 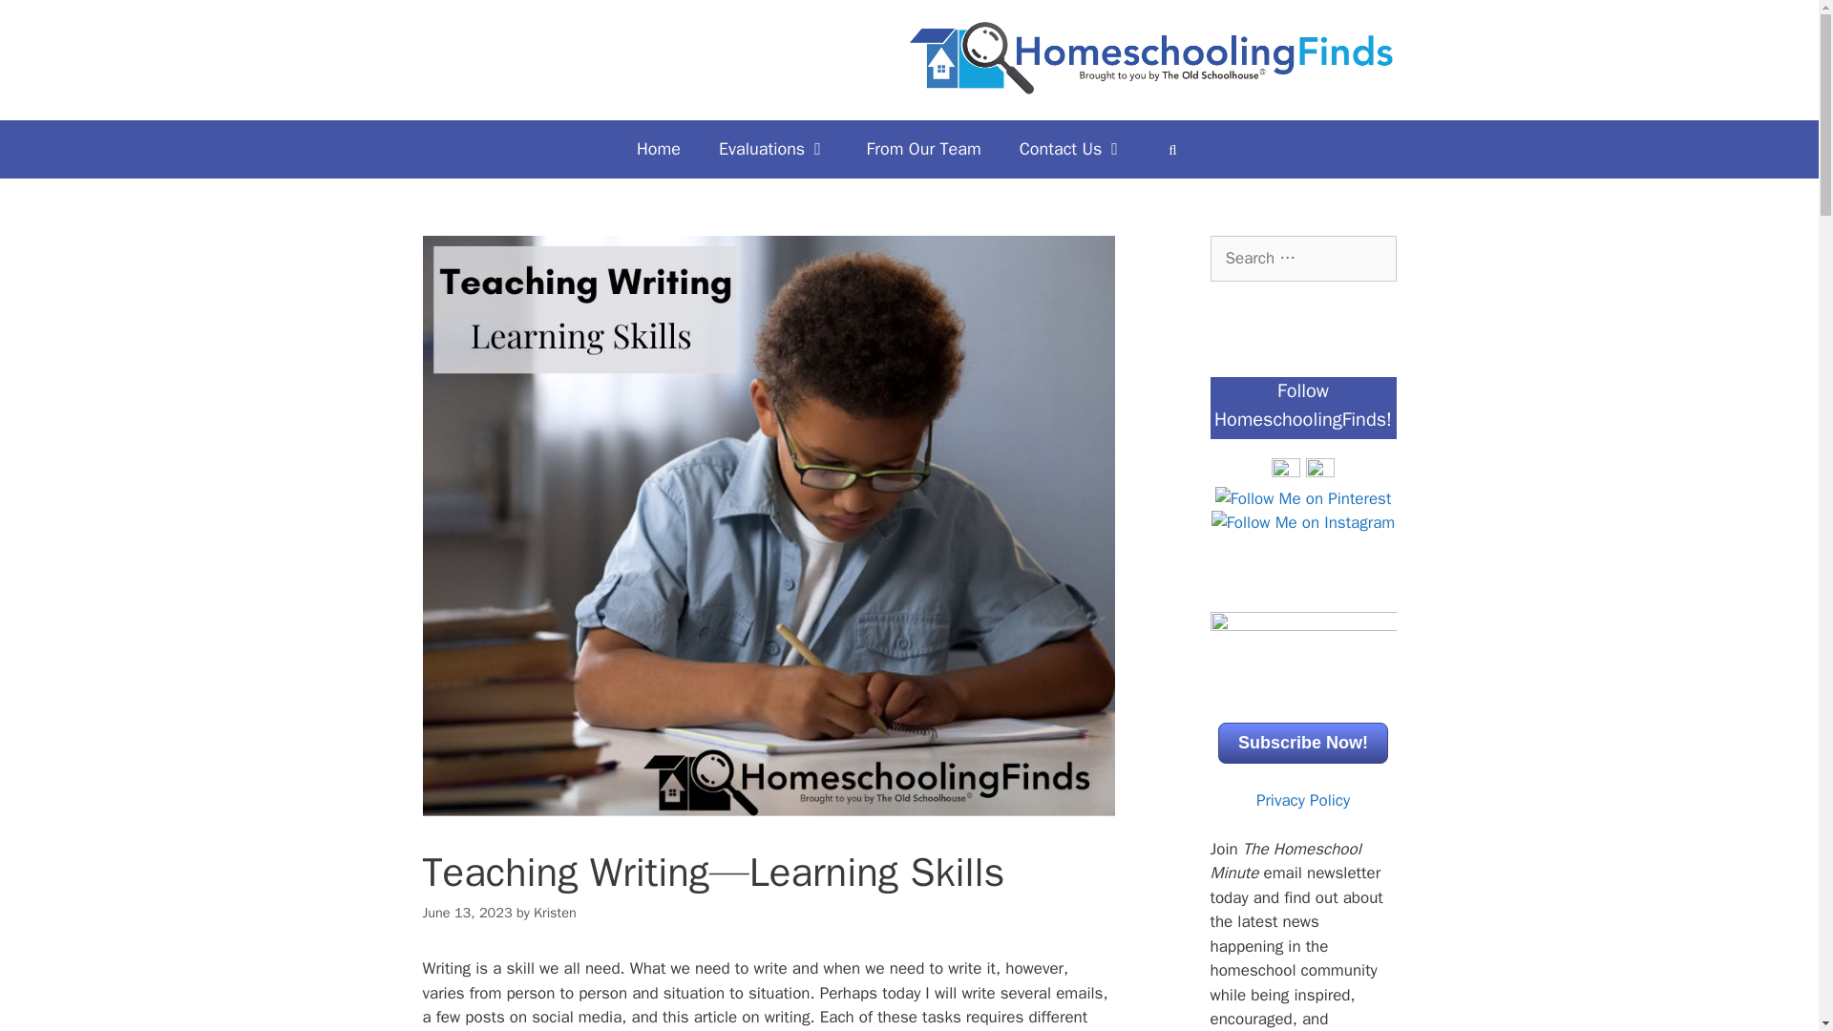 What do you see at coordinates (773, 149) in the screenshot?
I see `Evaluations` at bounding box center [773, 149].